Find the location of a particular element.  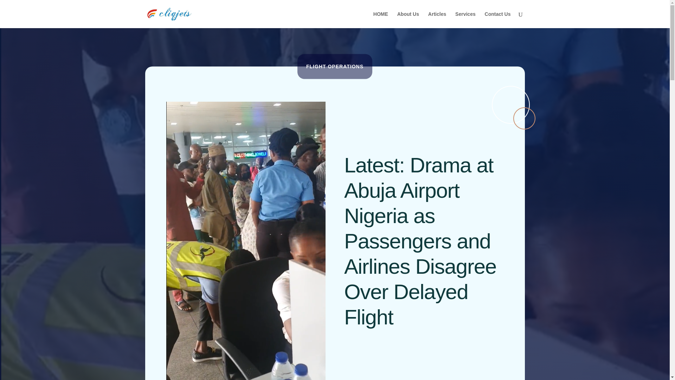

Articles is located at coordinates (437, 20).